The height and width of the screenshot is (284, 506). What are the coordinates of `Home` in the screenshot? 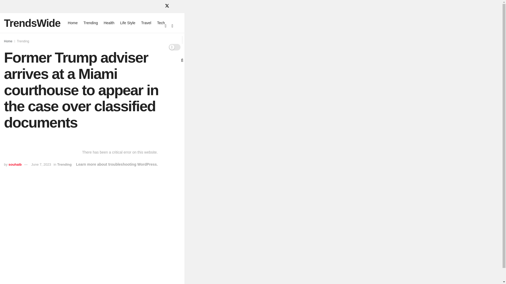 It's located at (72, 23).